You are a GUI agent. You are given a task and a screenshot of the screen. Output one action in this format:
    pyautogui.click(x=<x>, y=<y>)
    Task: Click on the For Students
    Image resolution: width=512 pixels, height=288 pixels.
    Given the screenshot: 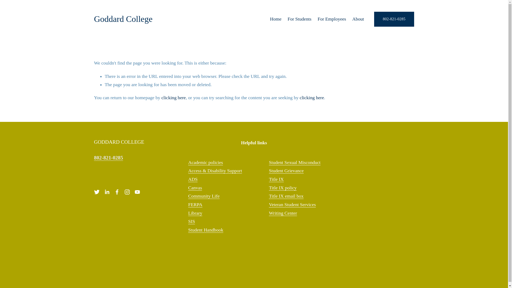 What is the action you would take?
    pyautogui.click(x=299, y=19)
    